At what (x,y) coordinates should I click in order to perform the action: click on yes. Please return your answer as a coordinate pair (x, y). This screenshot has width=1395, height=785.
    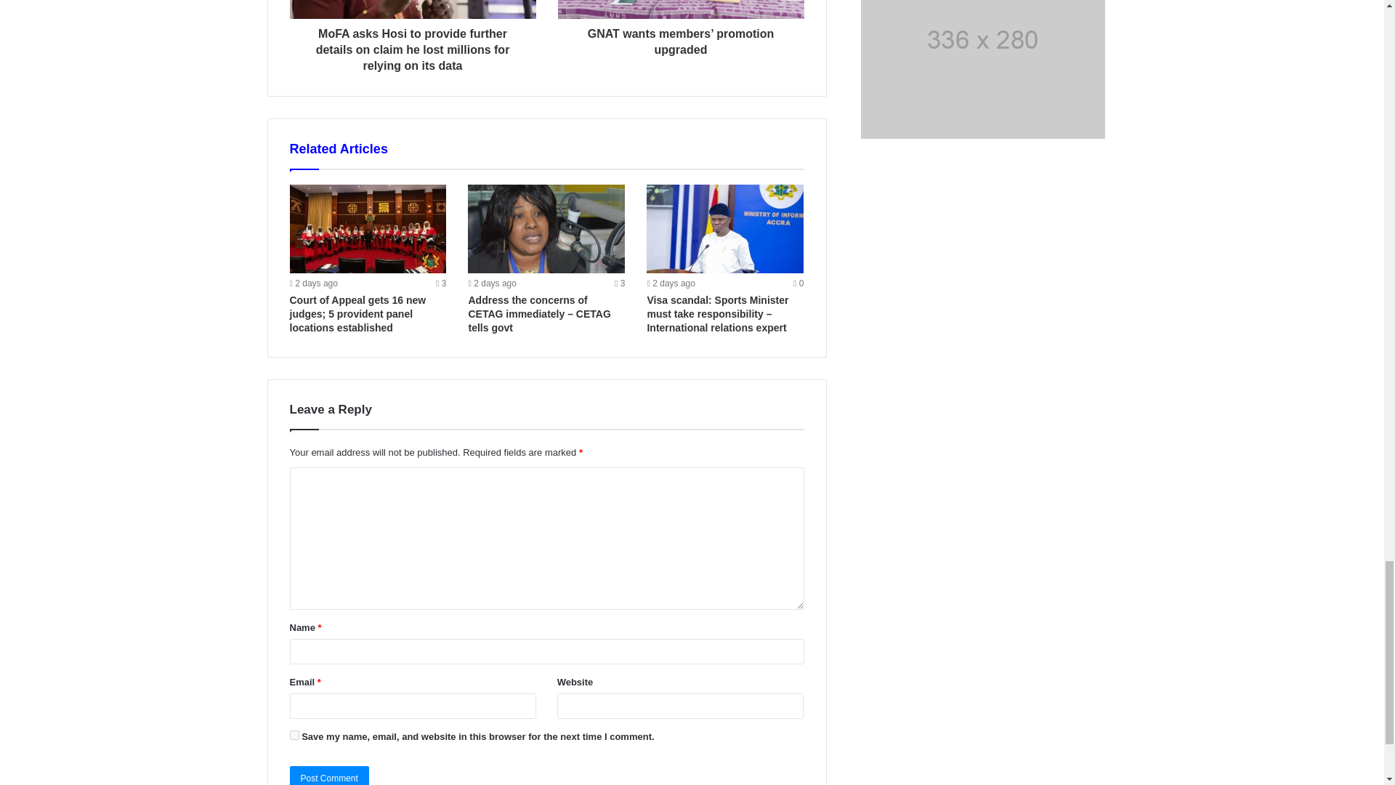
    Looking at the image, I should click on (294, 736).